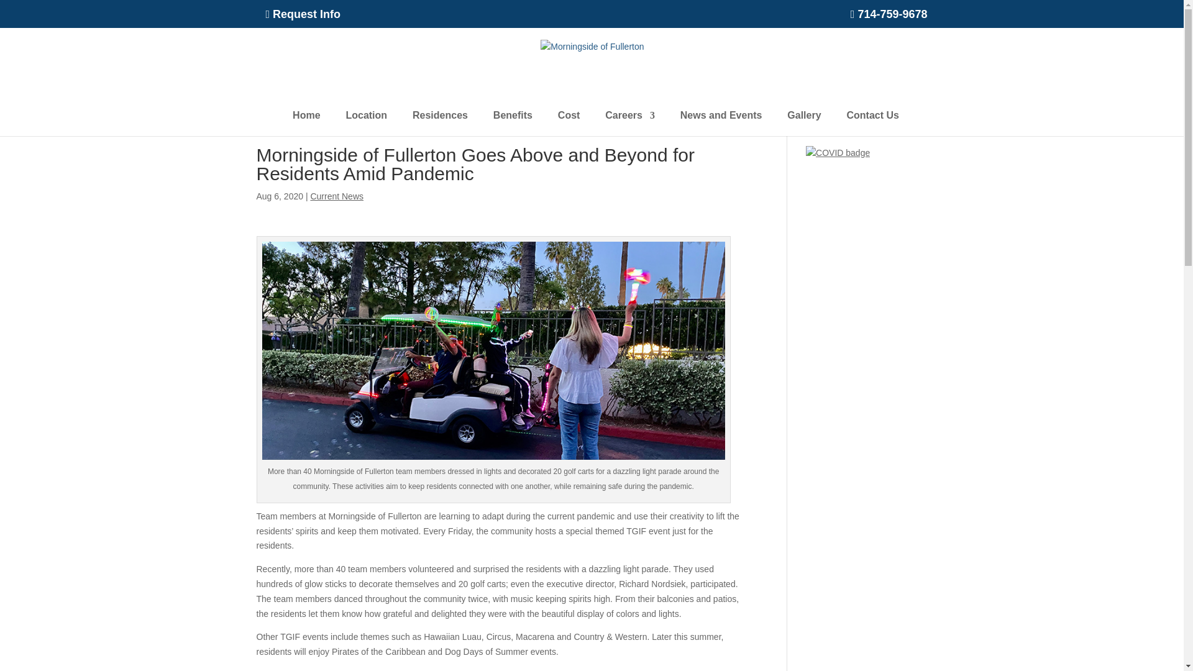 This screenshot has height=671, width=1193. I want to click on Current News, so click(337, 196).